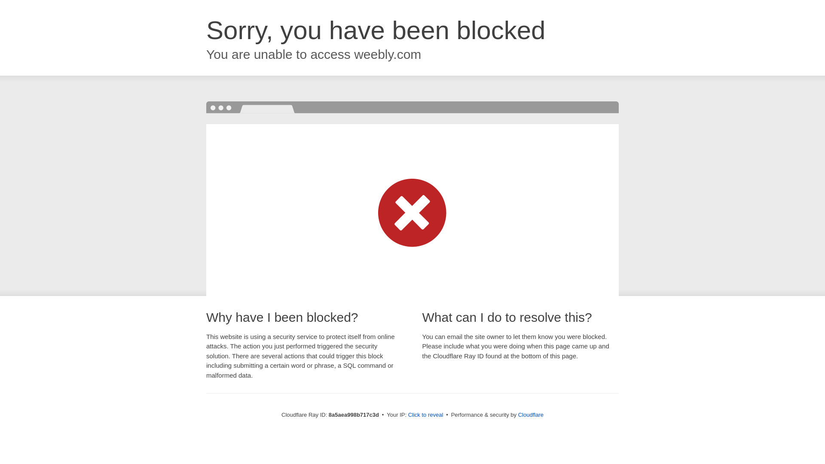  What do you see at coordinates (426, 415) in the screenshot?
I see `Click to reveal` at bounding box center [426, 415].